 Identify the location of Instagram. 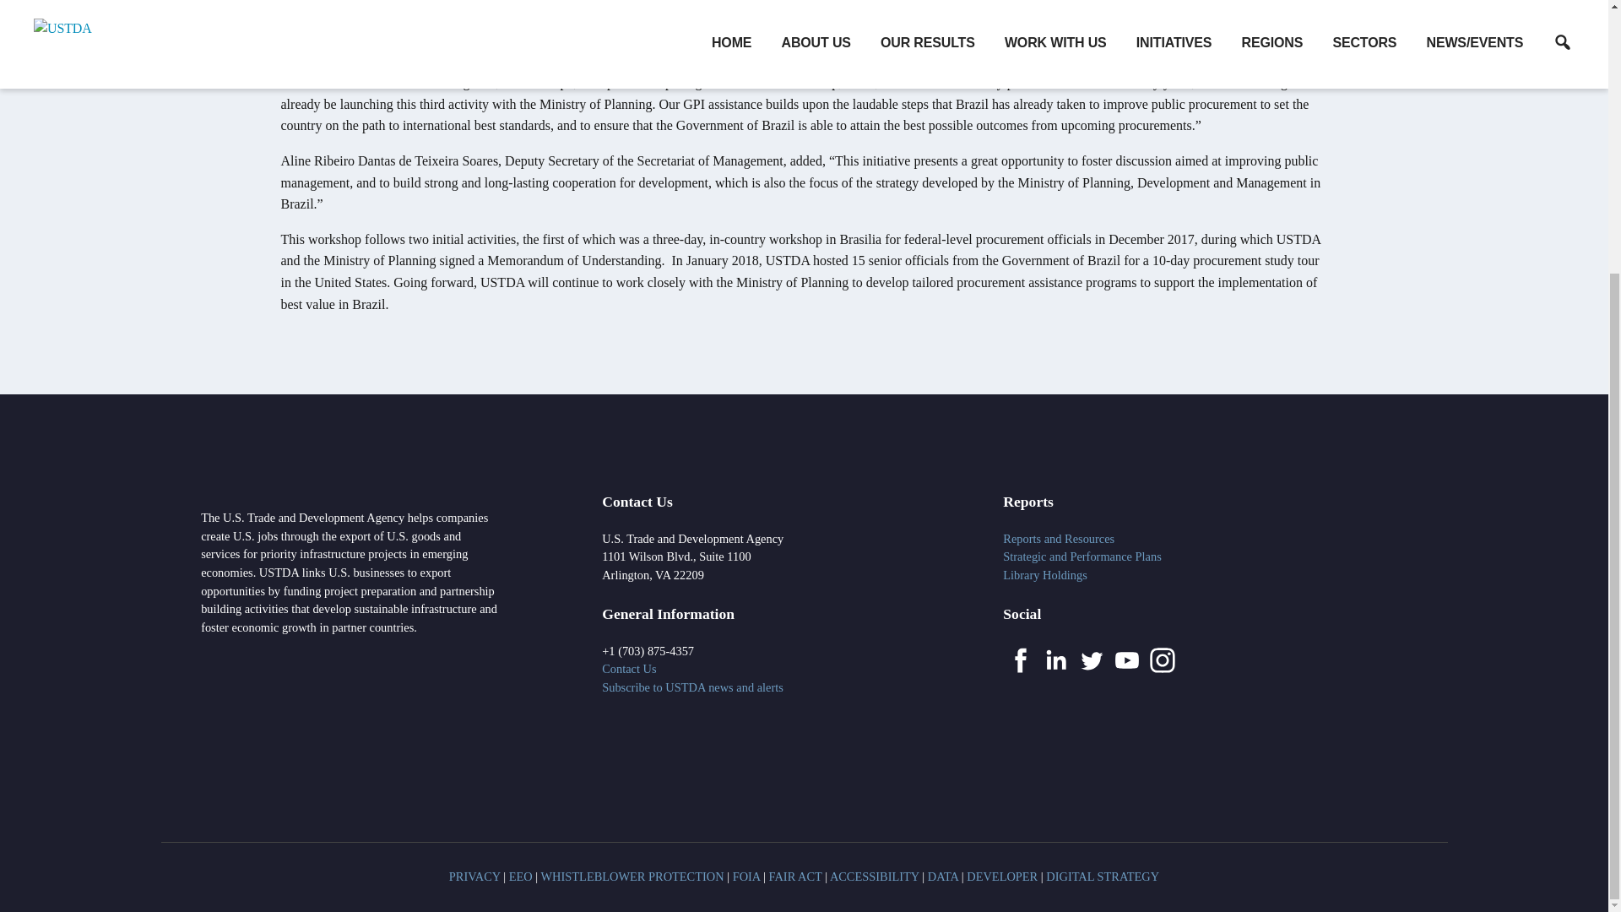
(1162, 660).